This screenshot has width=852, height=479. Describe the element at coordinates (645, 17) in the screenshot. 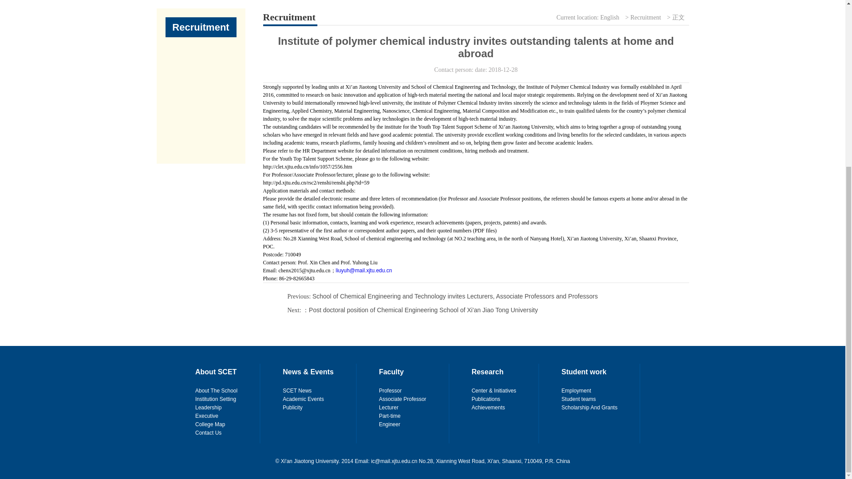

I see `Recruitment` at that location.